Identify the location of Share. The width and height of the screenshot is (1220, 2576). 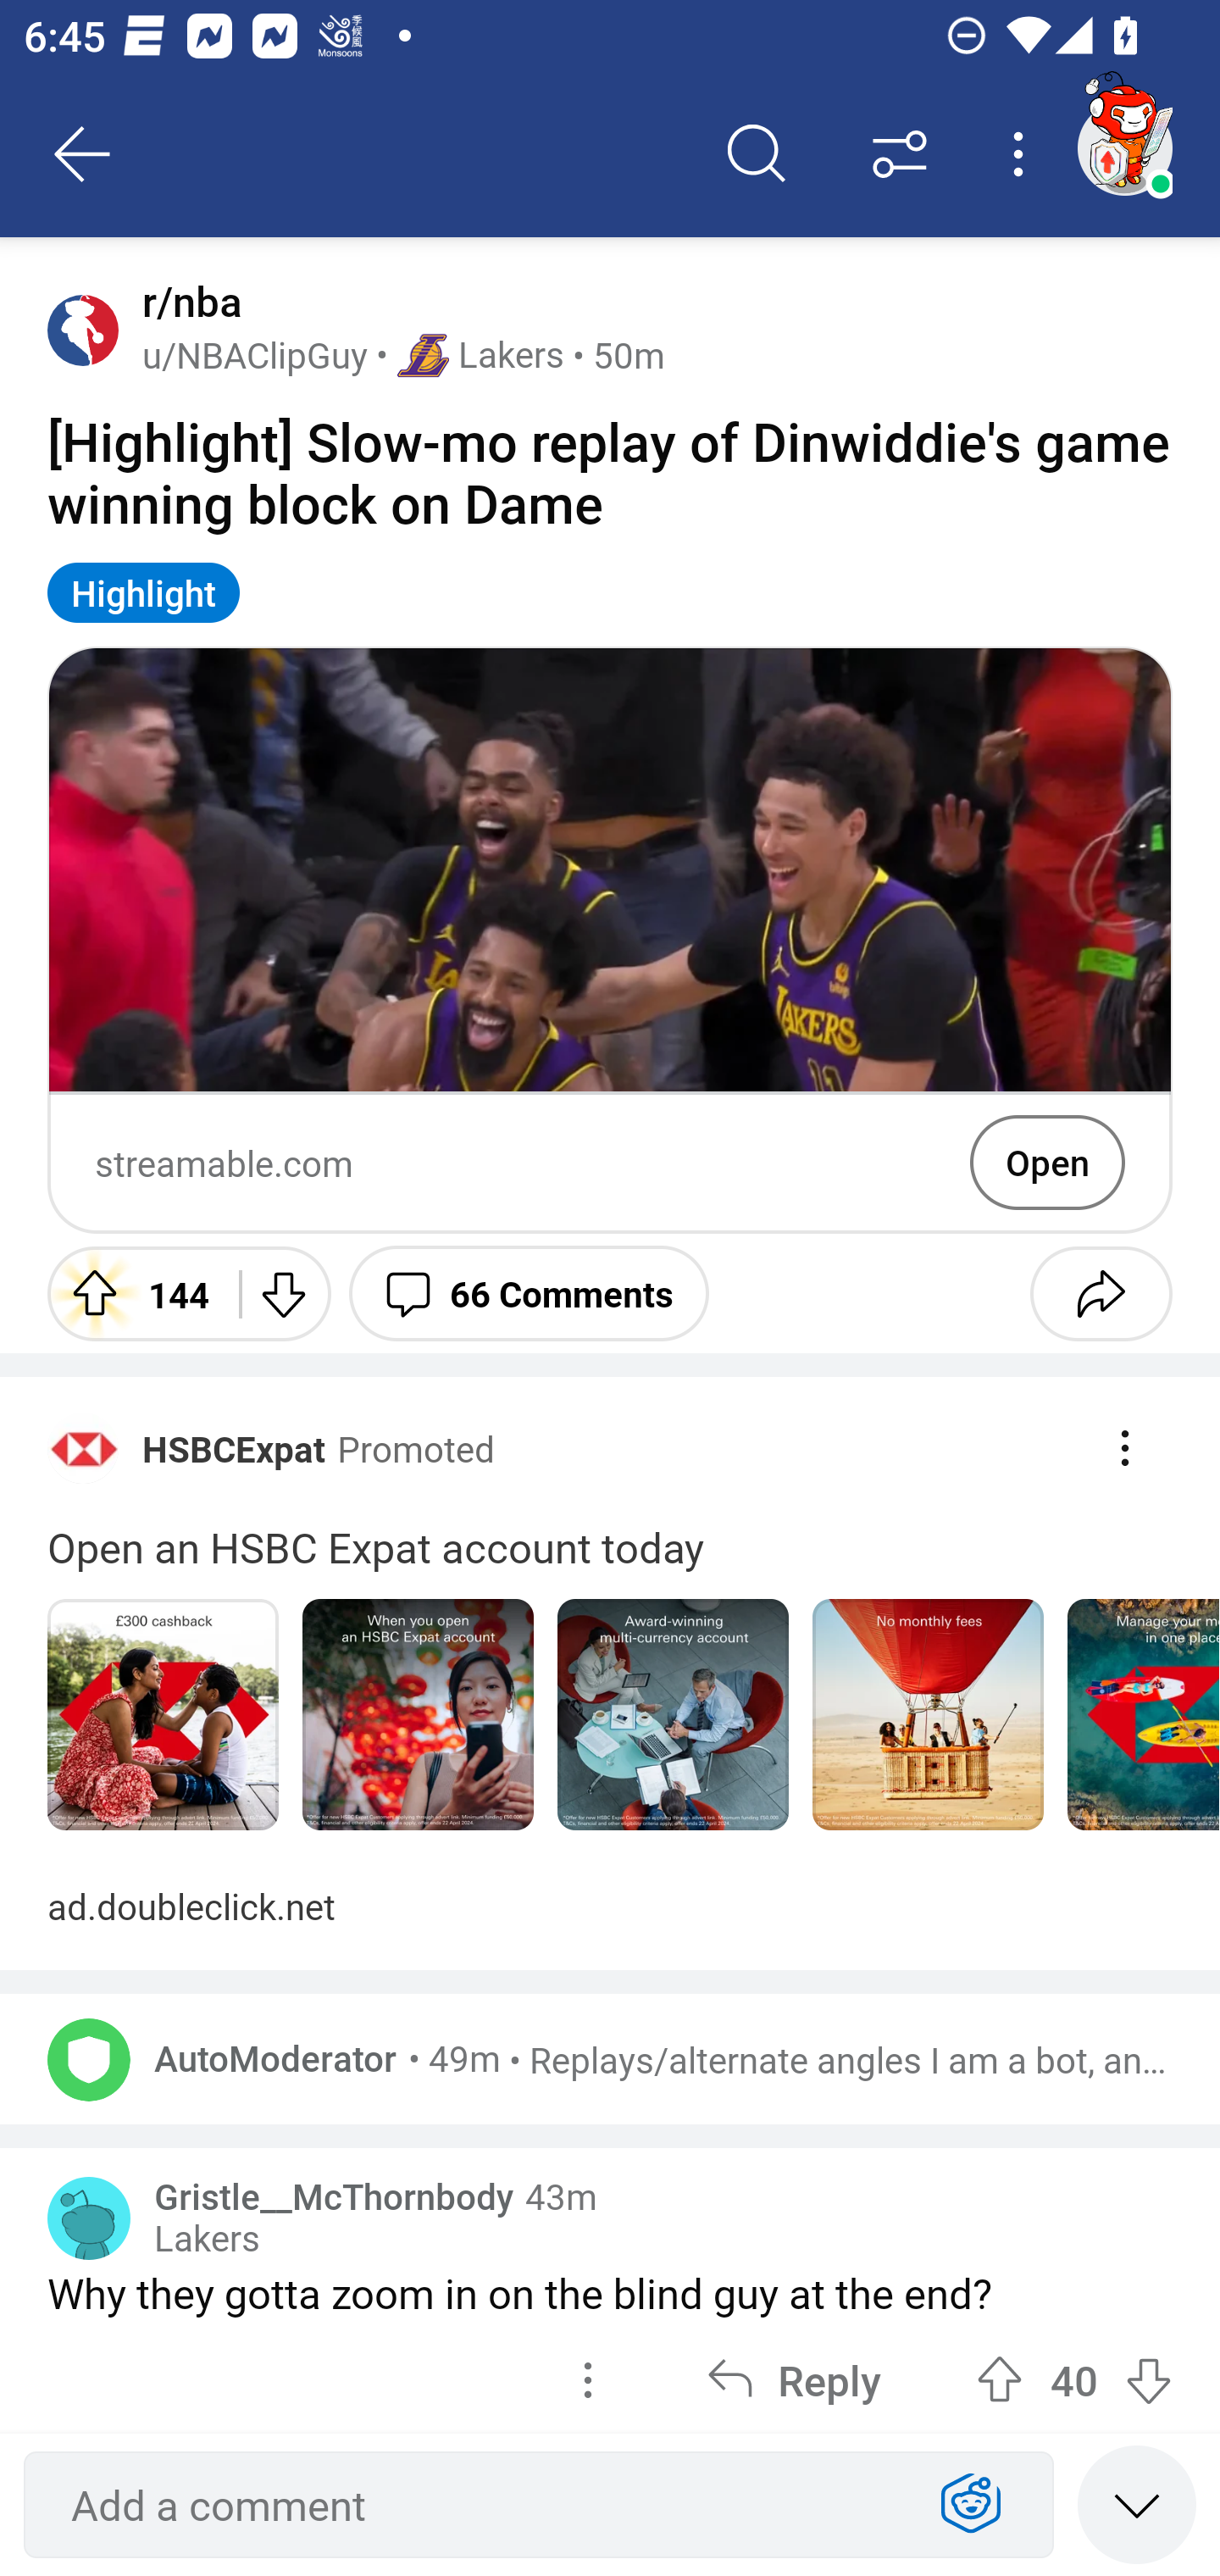
(1101, 1293).